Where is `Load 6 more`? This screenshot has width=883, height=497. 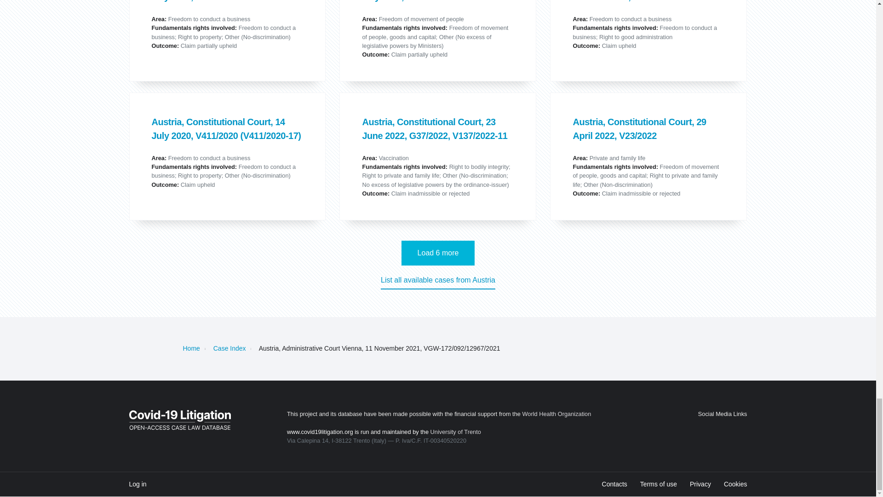 Load 6 more is located at coordinates (438, 253).